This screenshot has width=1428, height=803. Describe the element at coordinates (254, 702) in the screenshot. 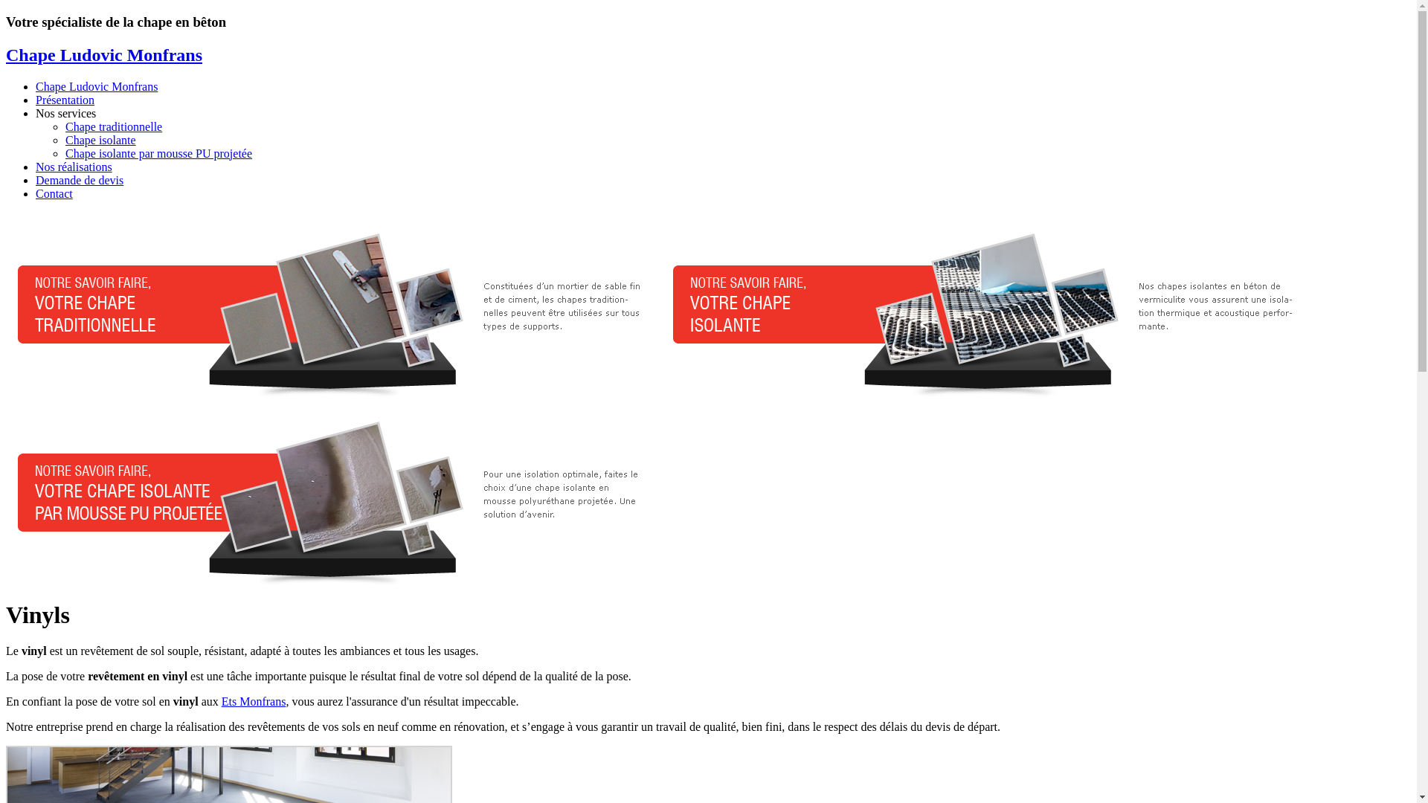

I see `Ets Monfrans` at that location.